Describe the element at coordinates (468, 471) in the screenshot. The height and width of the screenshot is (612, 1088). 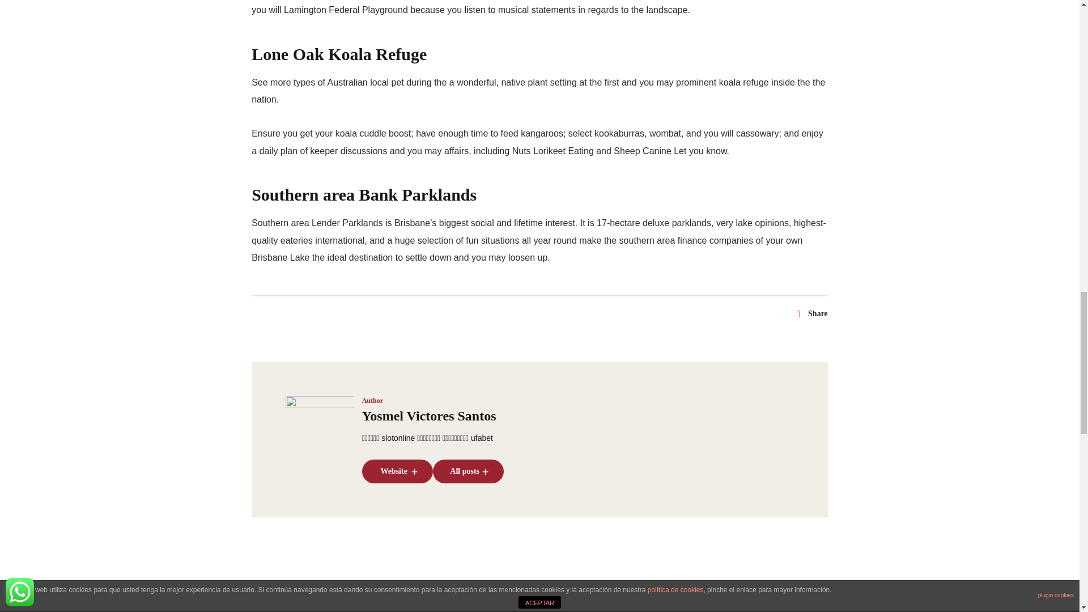
I see `All posts` at that location.